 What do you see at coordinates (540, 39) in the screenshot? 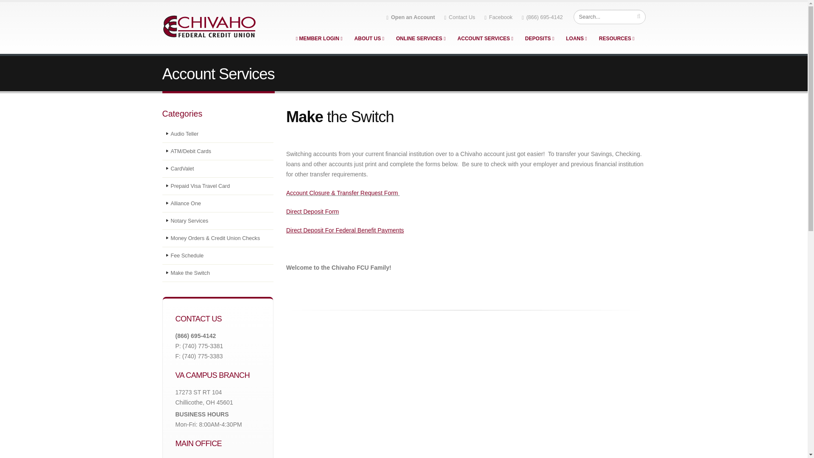
I see `DEPOSITS` at bounding box center [540, 39].